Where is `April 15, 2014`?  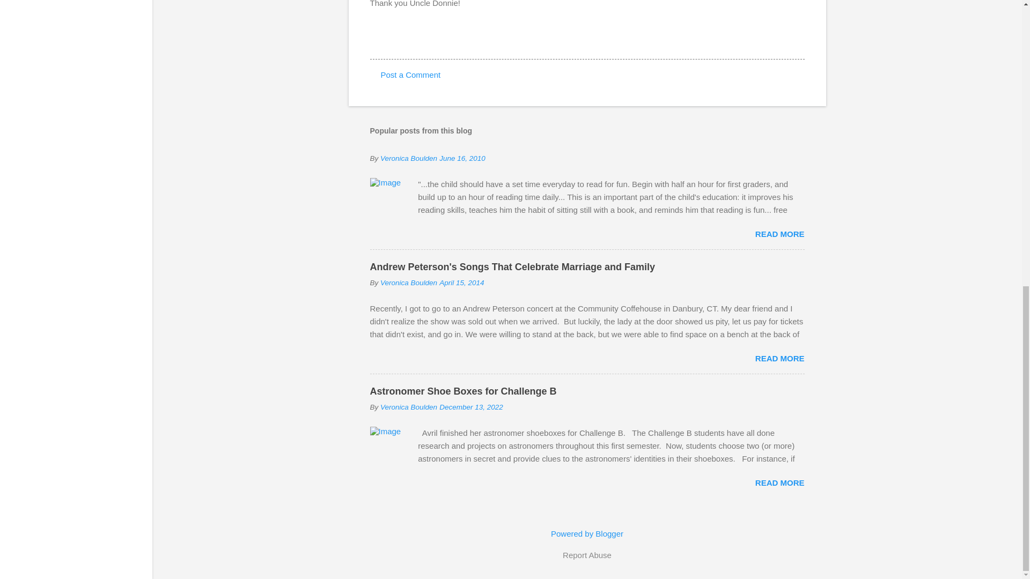 April 15, 2014 is located at coordinates (461, 282).